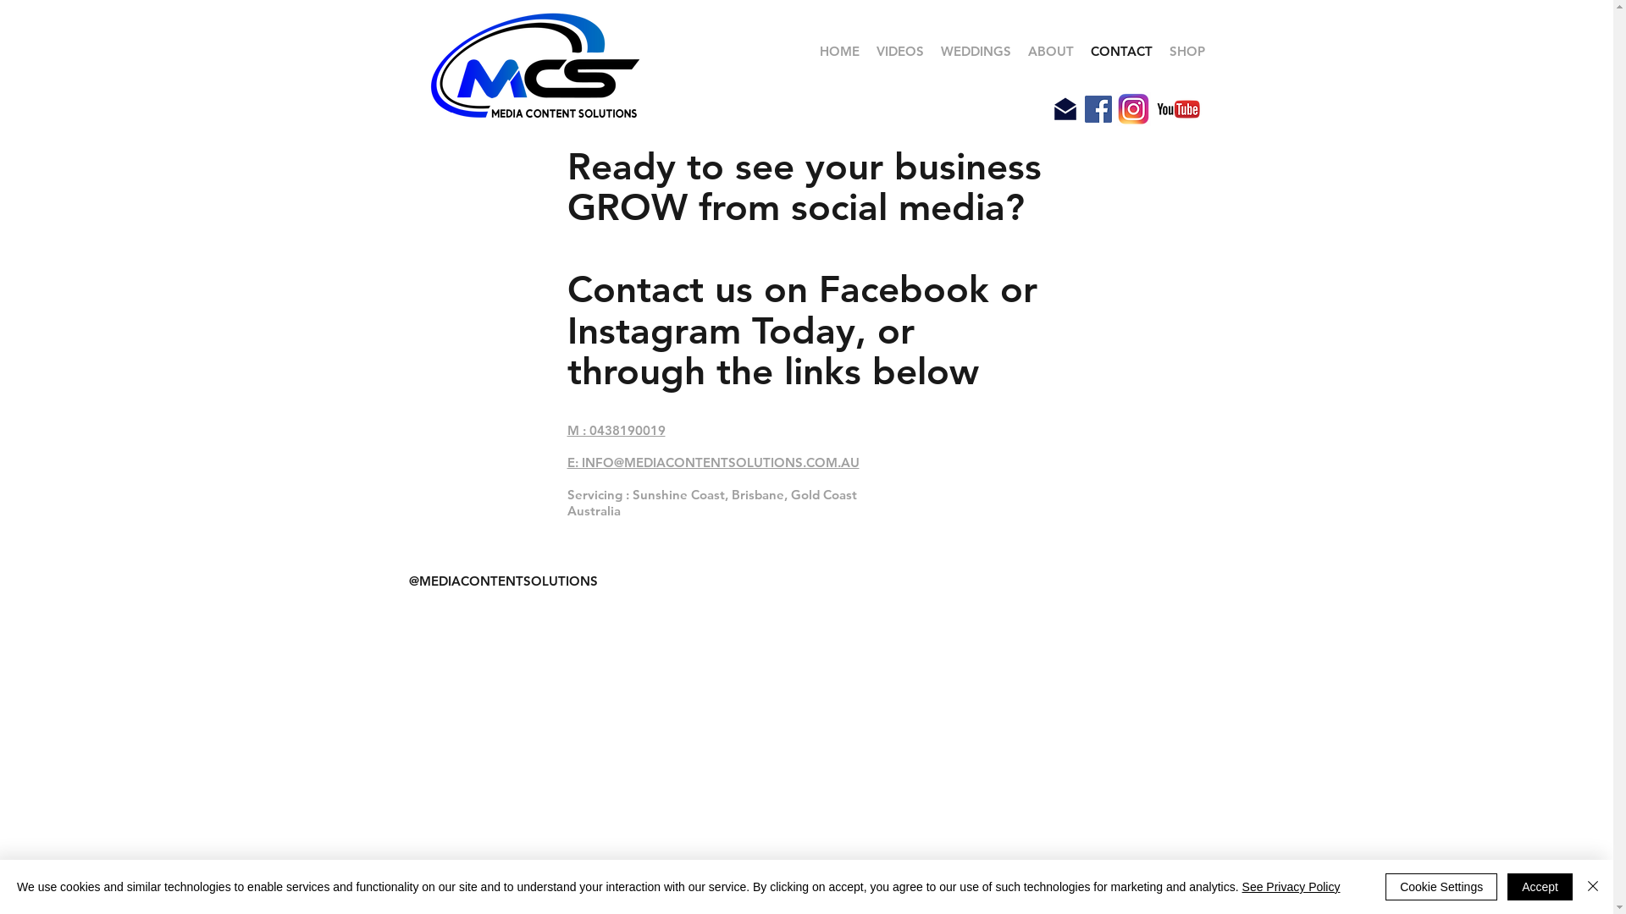  Describe the element at coordinates (1291, 887) in the screenshot. I see `See Privacy Policy` at that location.